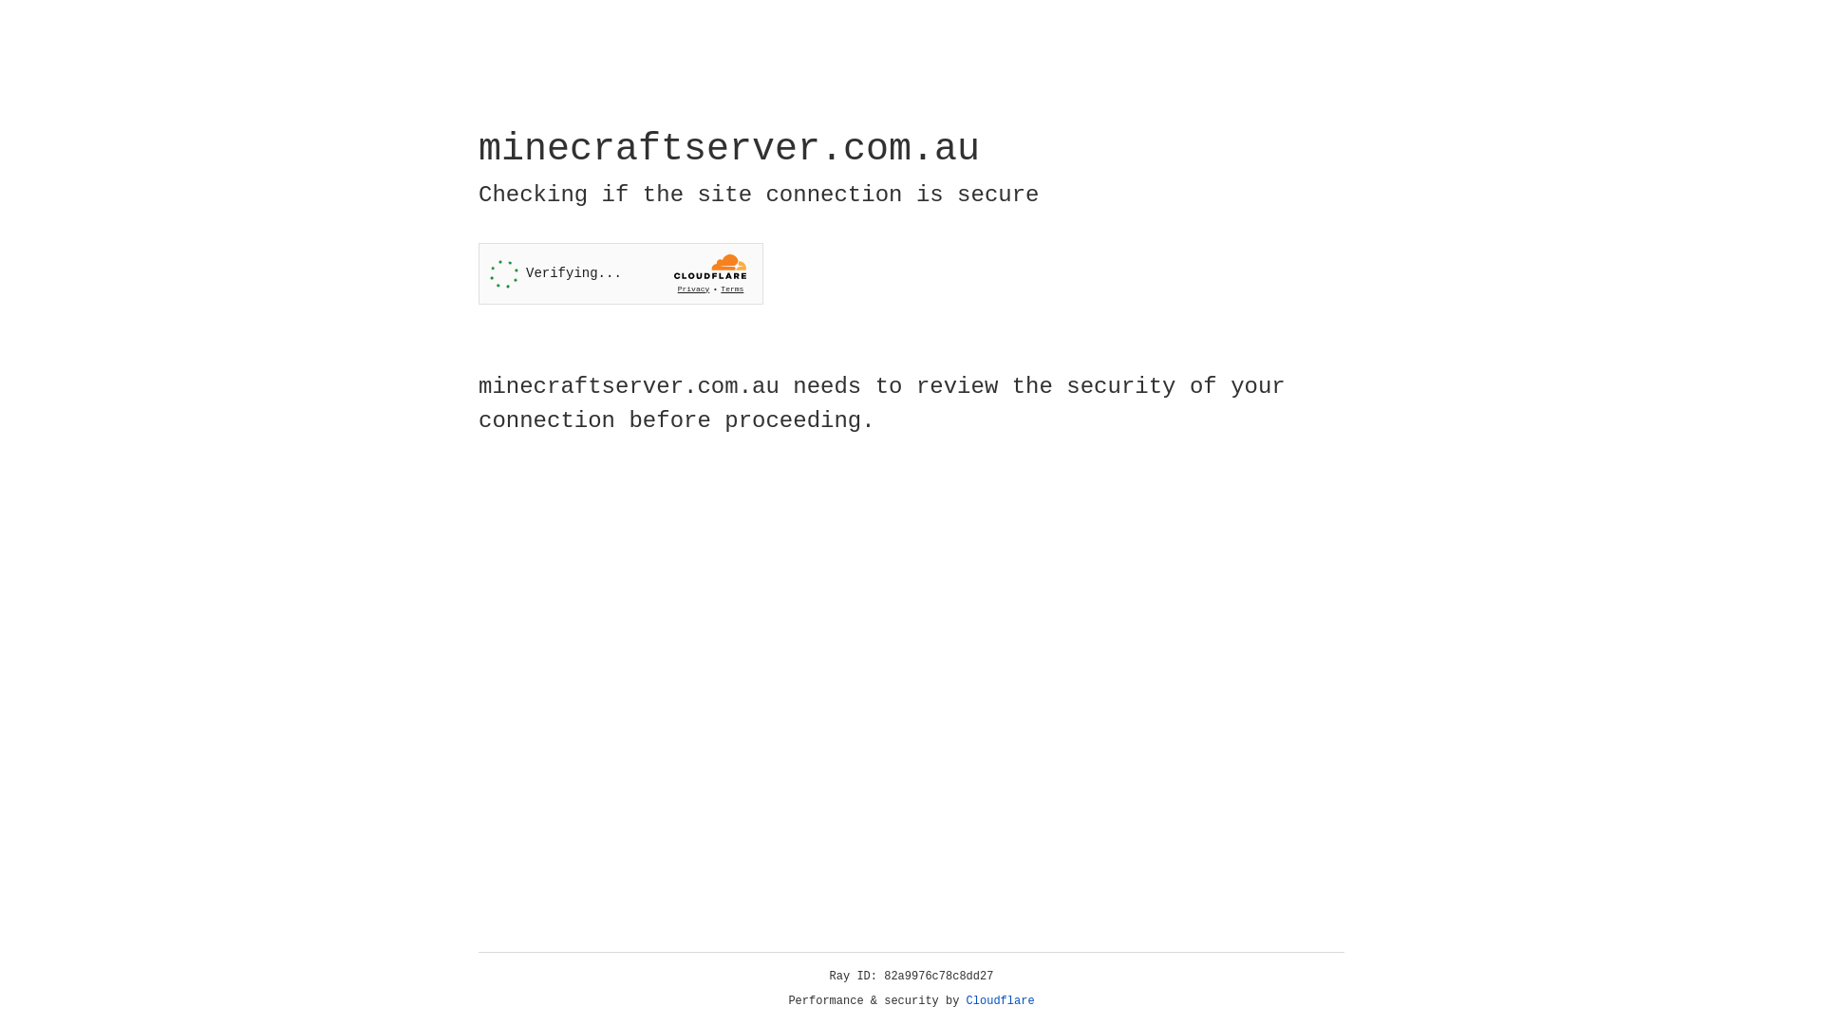  I want to click on Widget containing a Cloudflare security challenge, so click(621, 273).